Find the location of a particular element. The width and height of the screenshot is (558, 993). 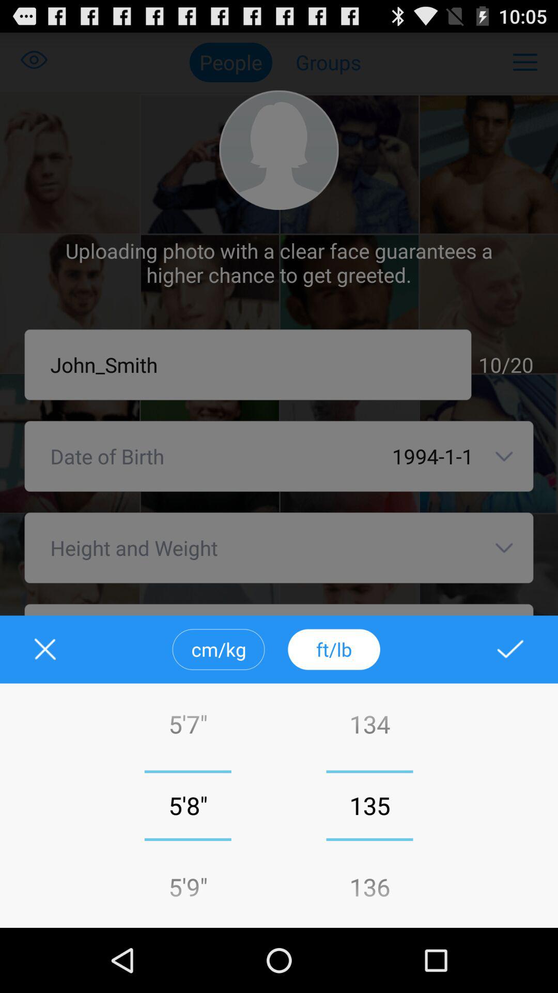

go to closed is located at coordinates (52, 649).